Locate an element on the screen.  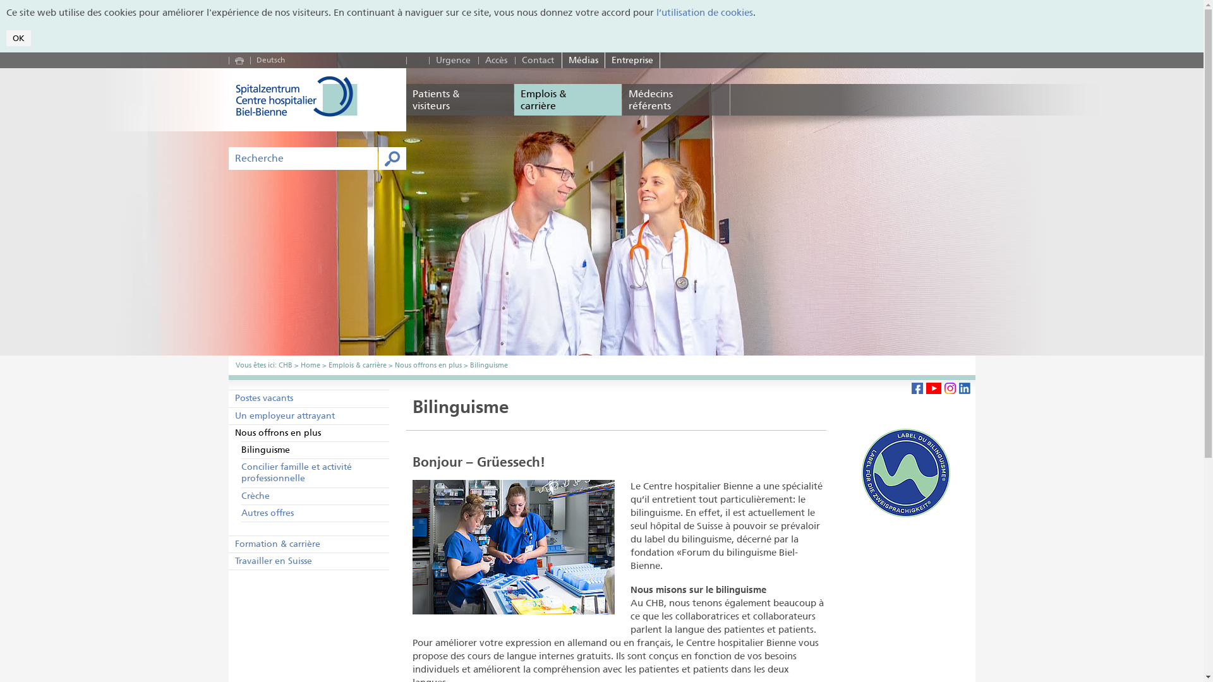
Travailler en Suisse is located at coordinates (309, 561).